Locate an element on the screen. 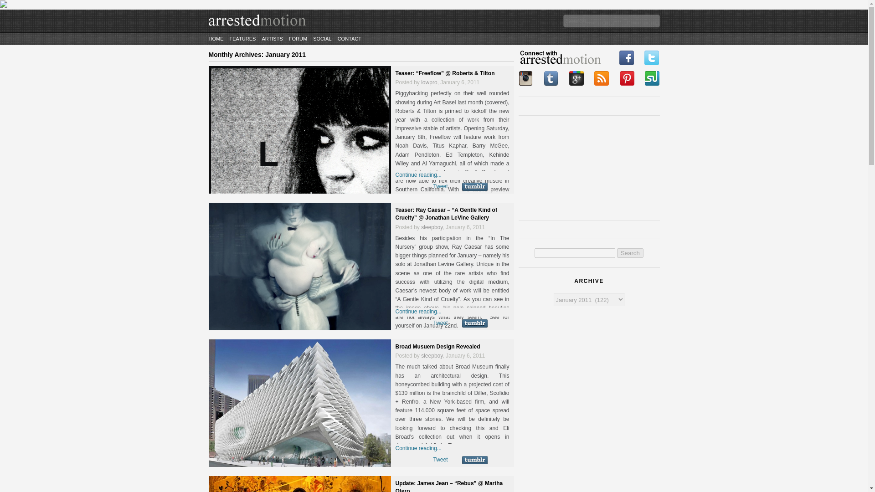  sleepboy is located at coordinates (432, 227).